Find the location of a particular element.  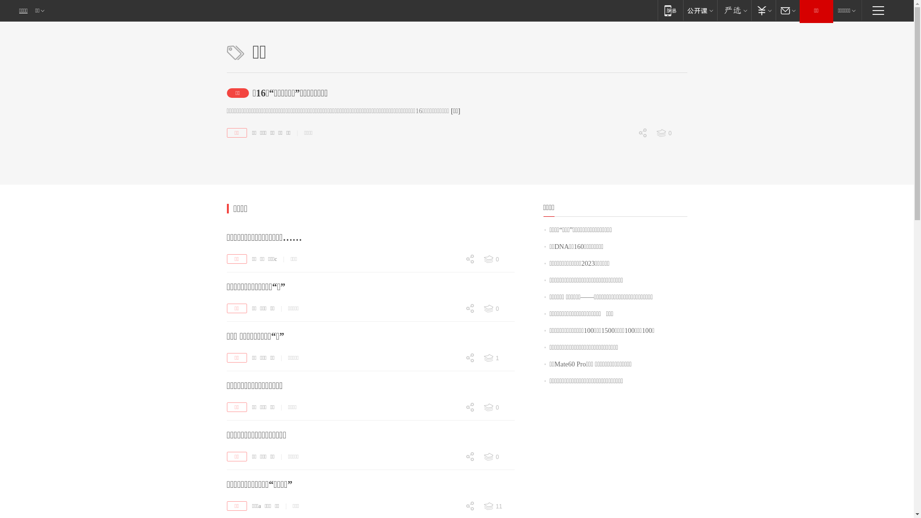

0 is located at coordinates (498, 259).